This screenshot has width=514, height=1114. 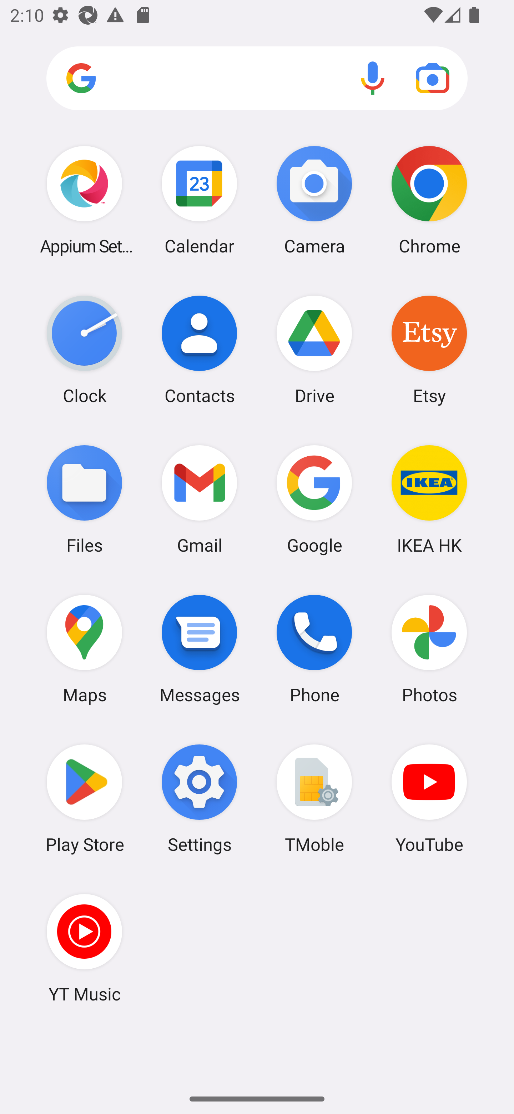 I want to click on Google, so click(x=314, y=499).